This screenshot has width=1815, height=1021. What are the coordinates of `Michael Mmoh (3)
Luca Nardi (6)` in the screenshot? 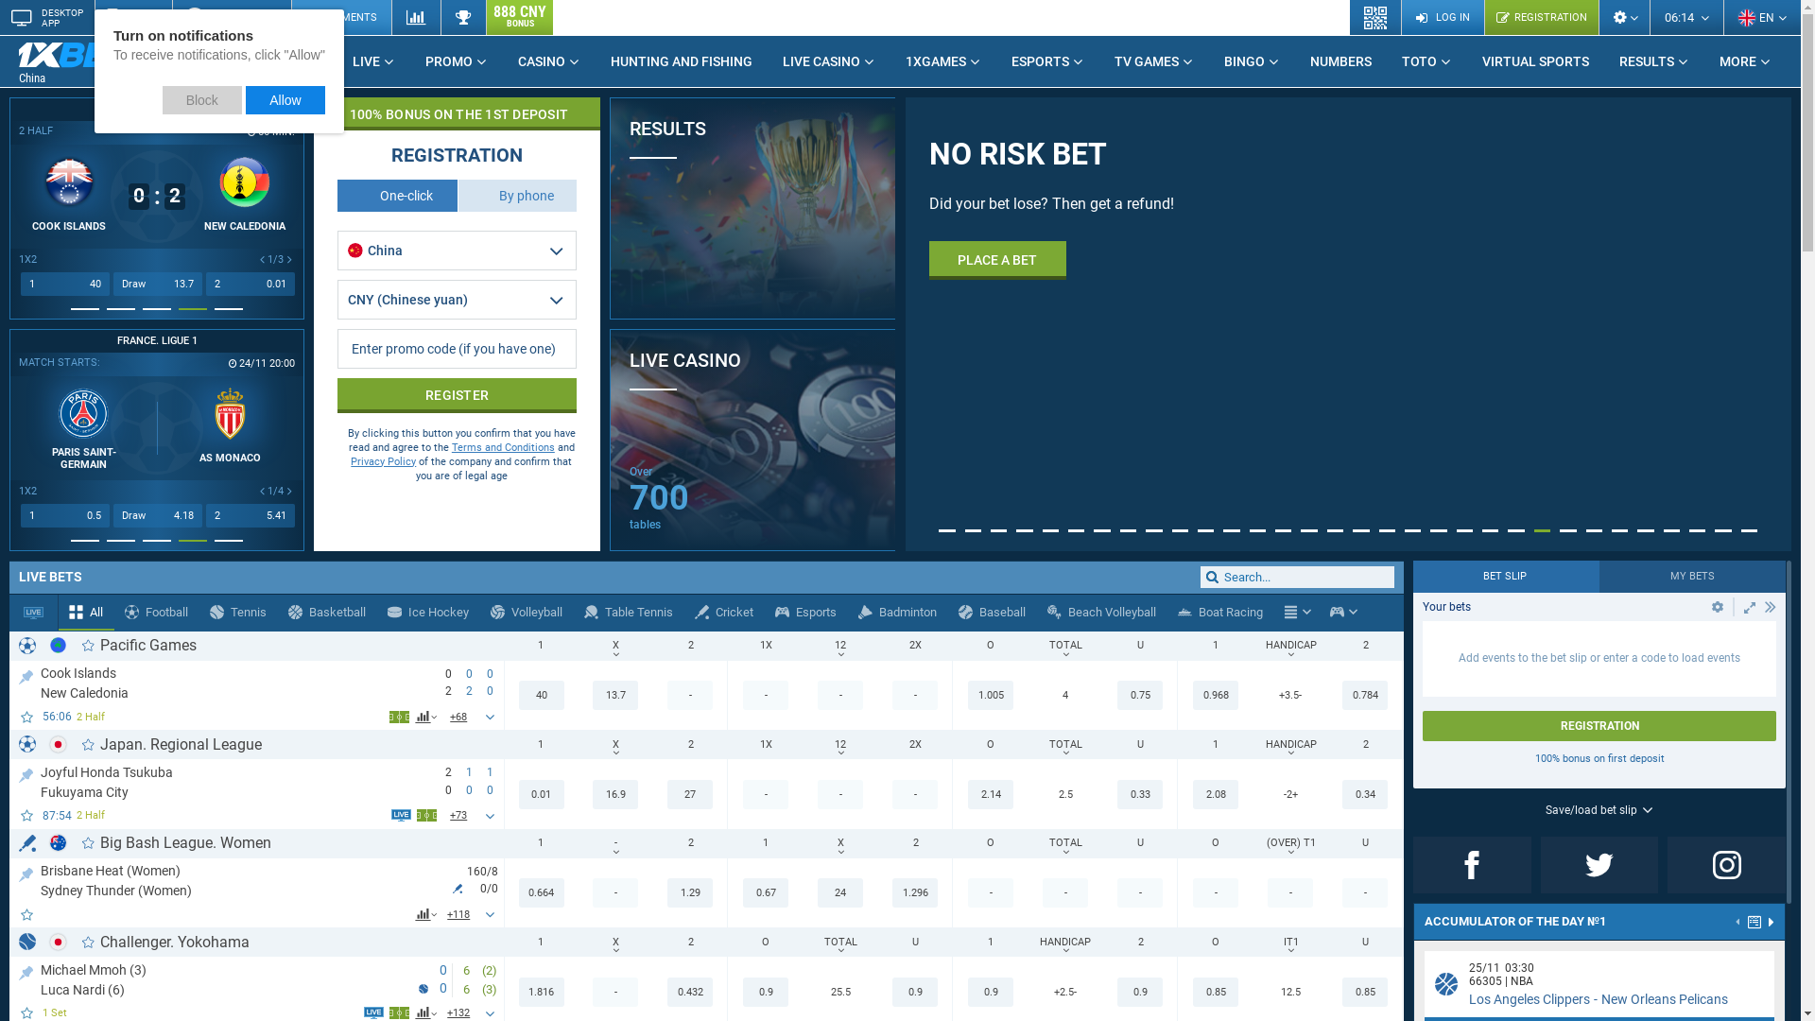 It's located at (230, 978).